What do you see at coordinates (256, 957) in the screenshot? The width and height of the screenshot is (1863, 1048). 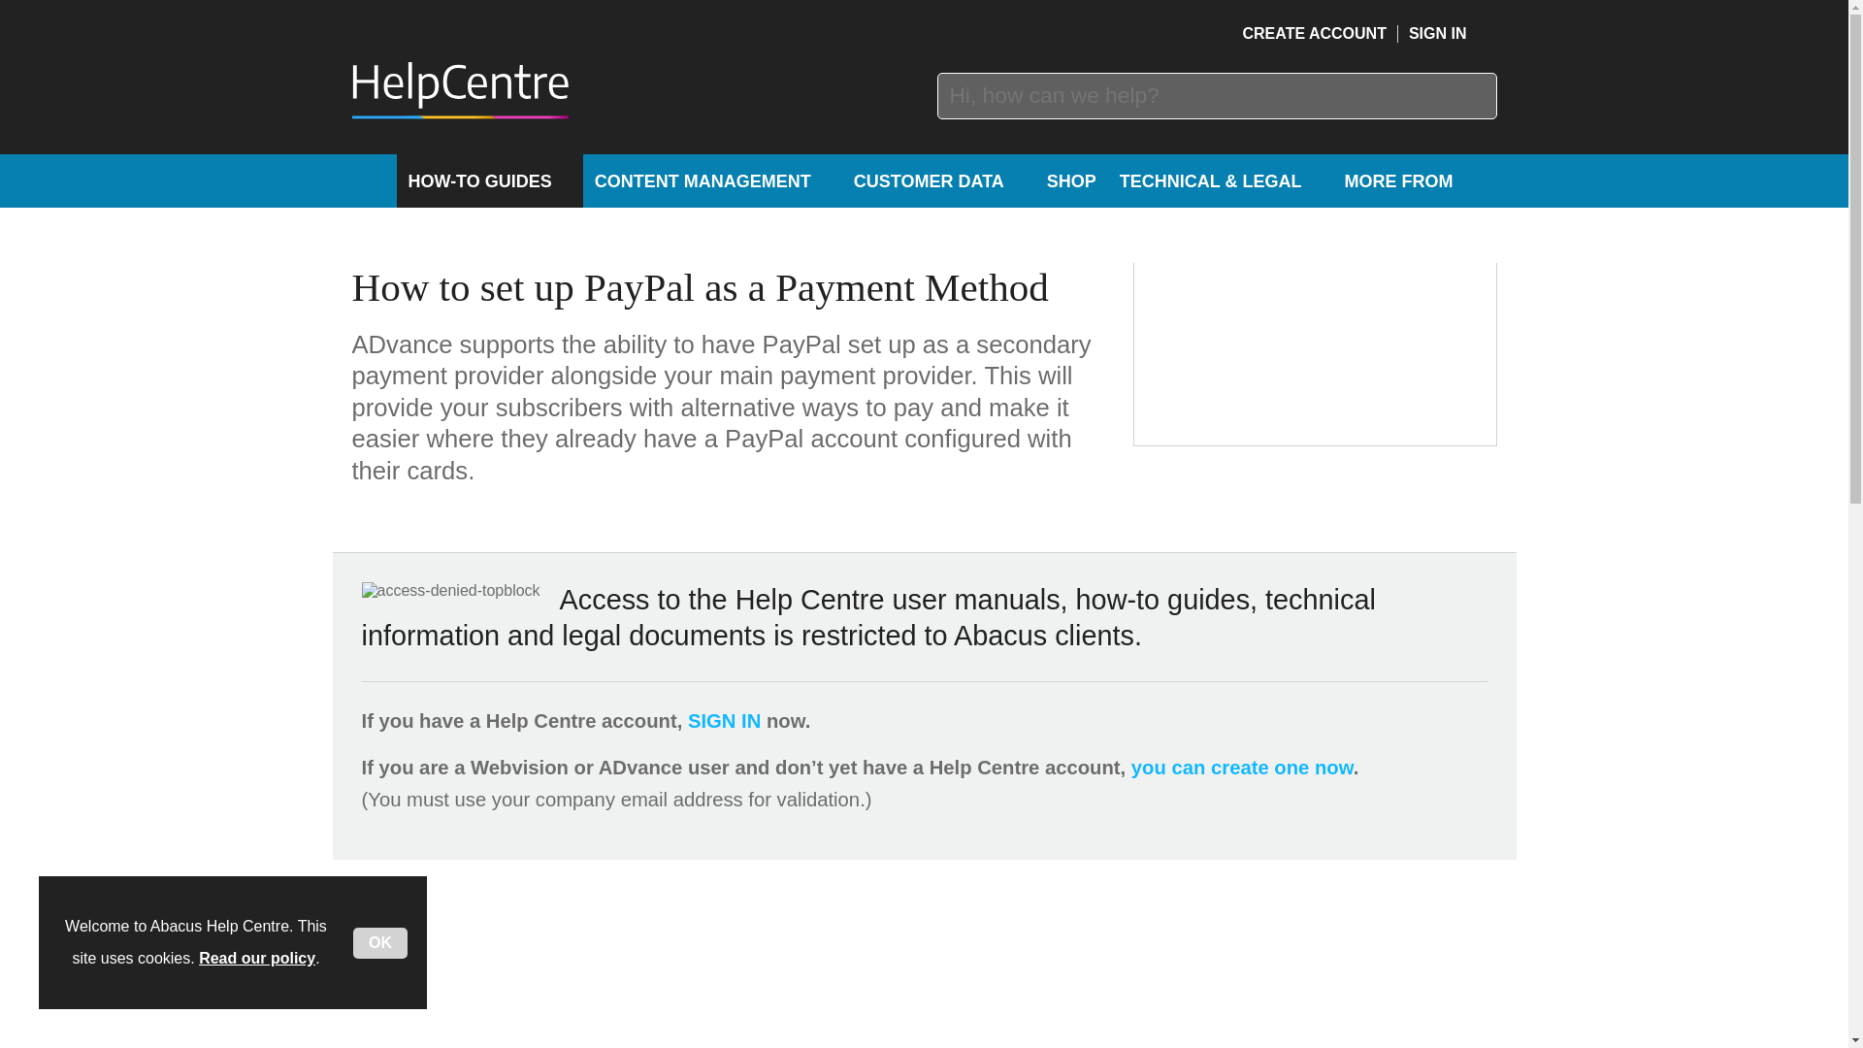 I see `Read our policy` at bounding box center [256, 957].